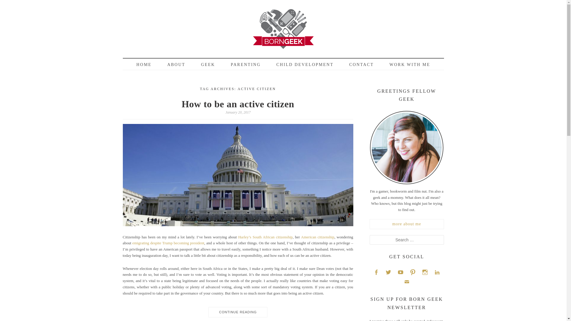 The height and width of the screenshot is (321, 571). I want to click on CONTINUE READING, so click(238, 310).